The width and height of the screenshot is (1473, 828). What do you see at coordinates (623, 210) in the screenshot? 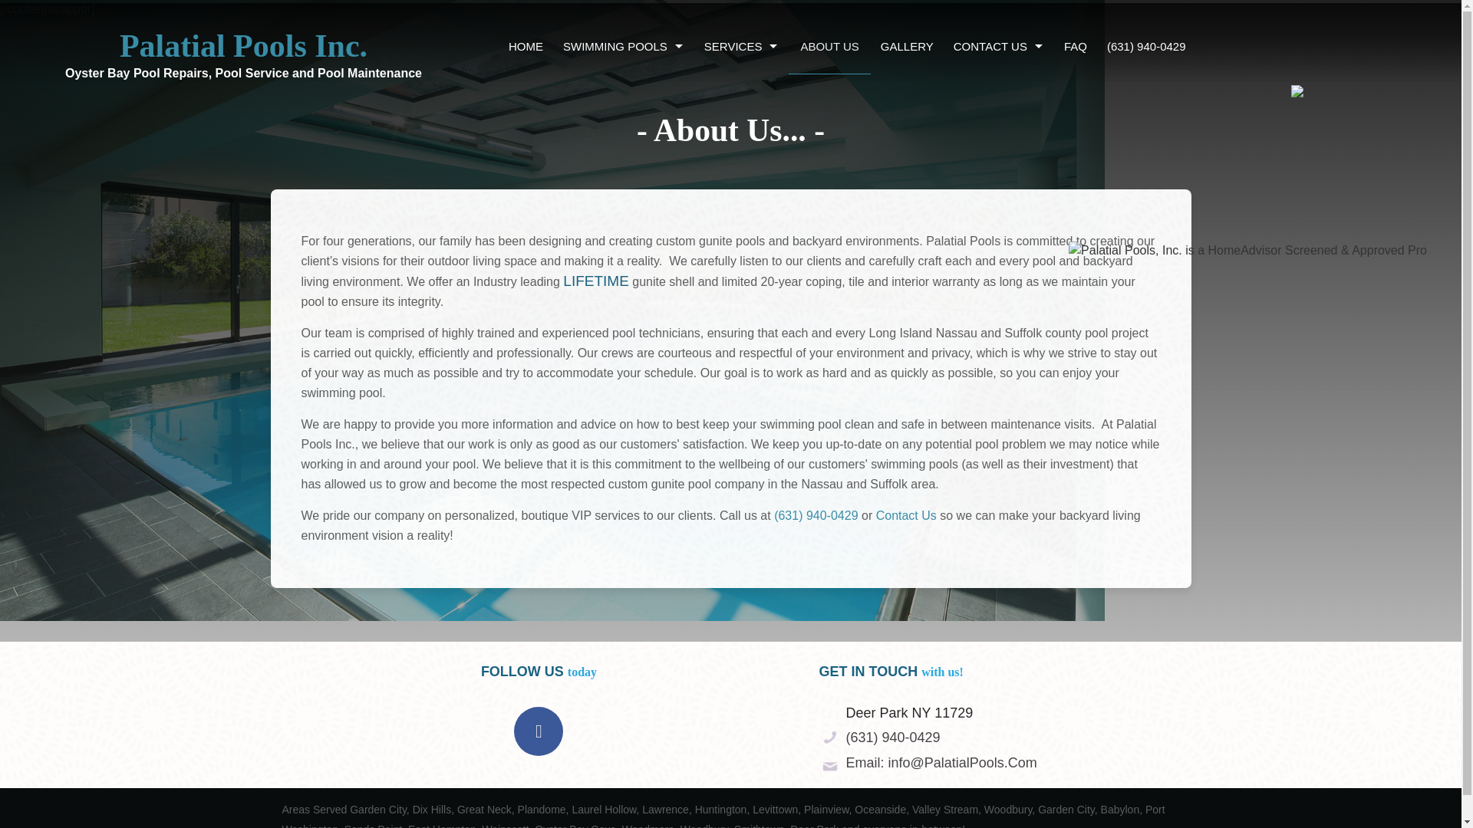
I see `Swimming Pool Construction Process` at bounding box center [623, 210].